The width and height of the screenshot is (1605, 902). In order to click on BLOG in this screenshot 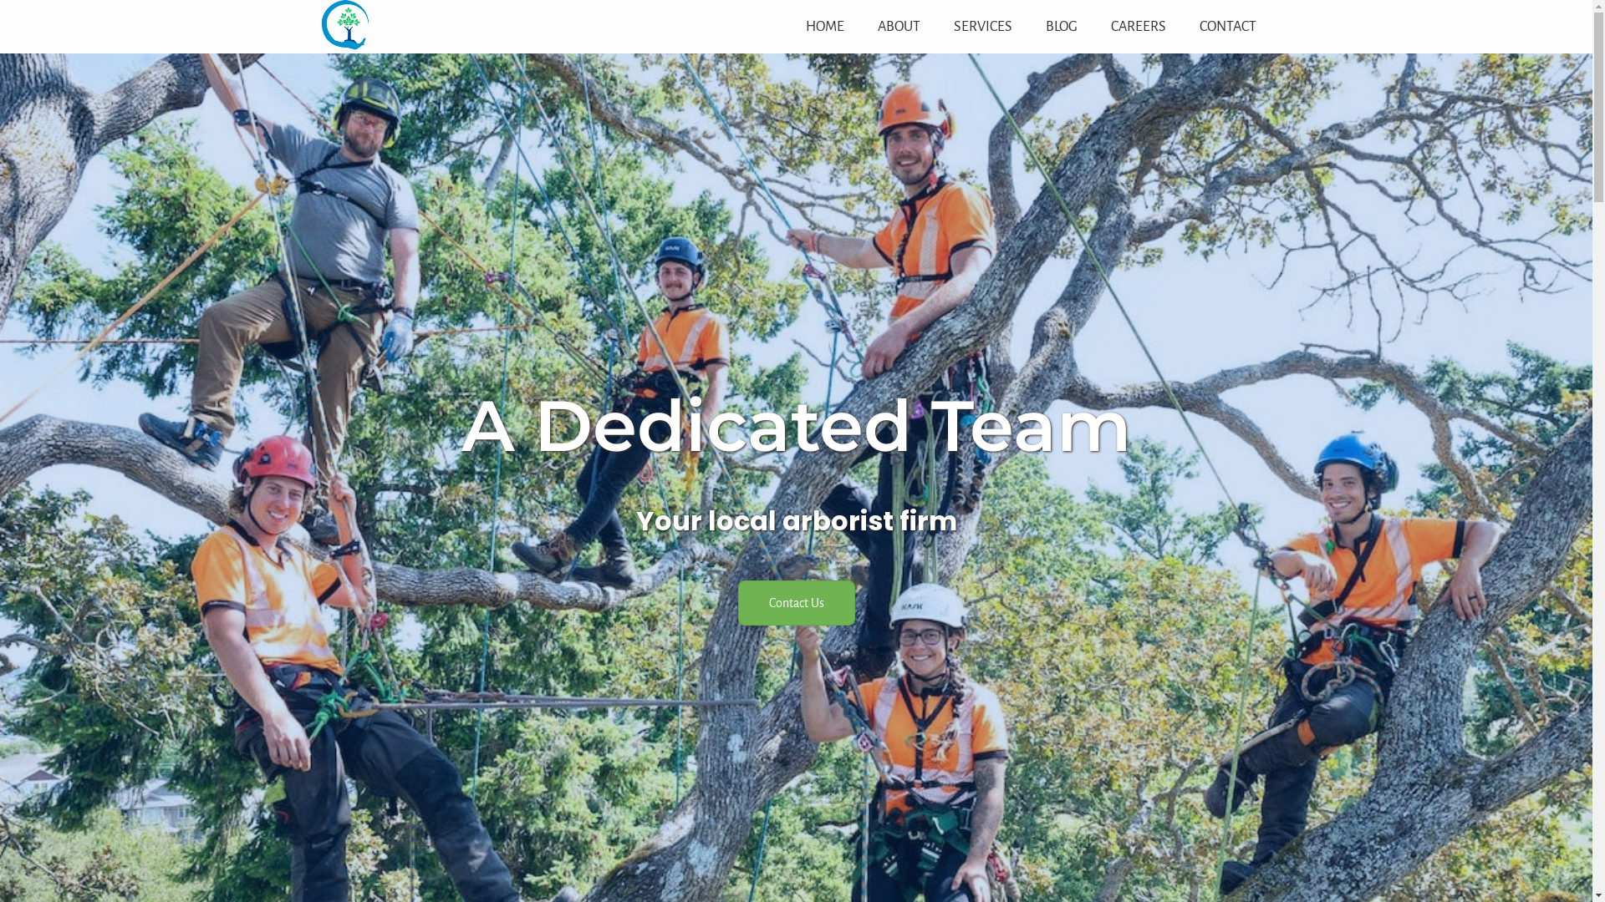, I will do `click(1061, 27)`.